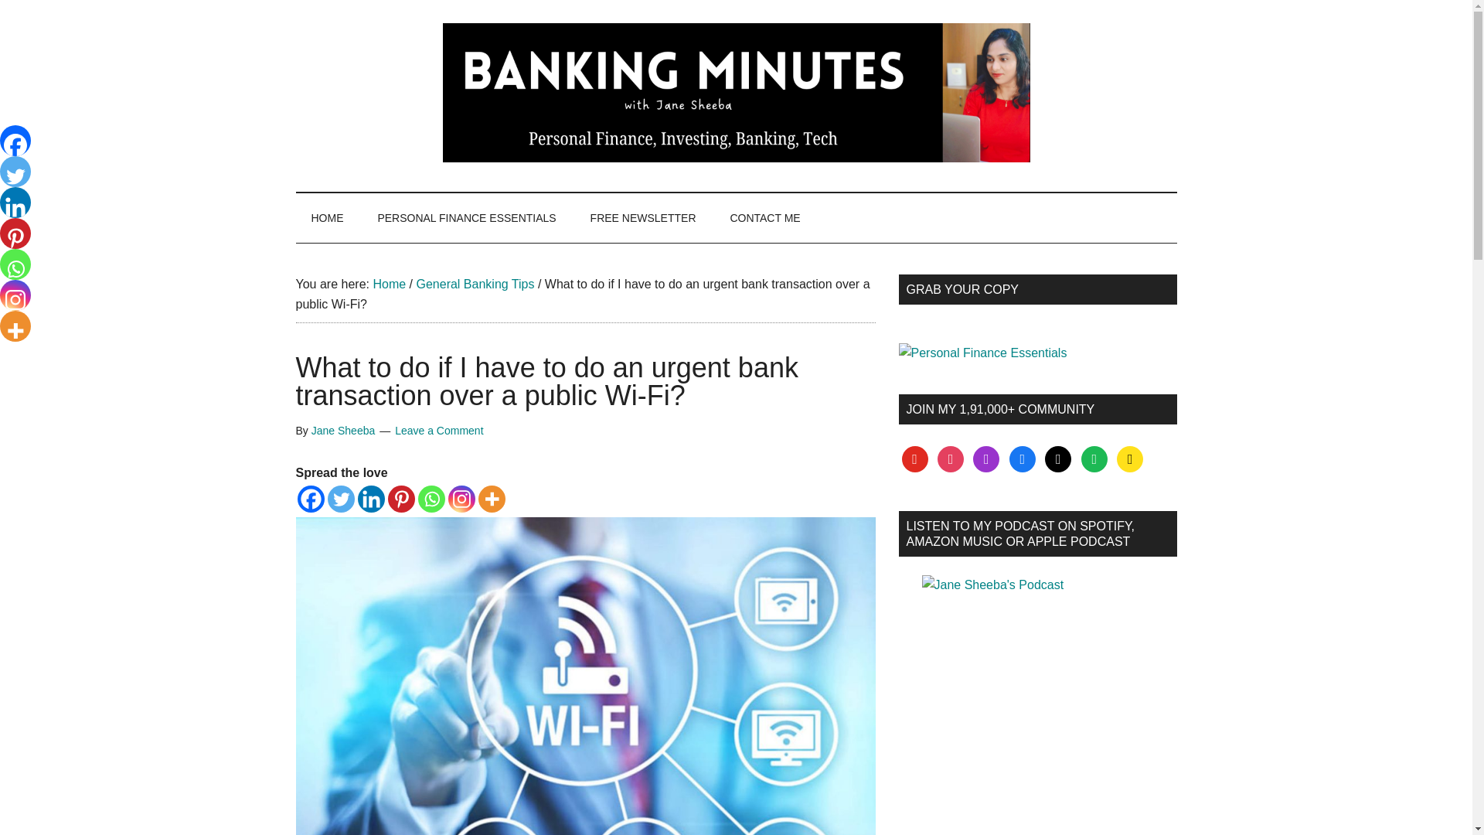 Image resolution: width=1484 pixels, height=835 pixels. What do you see at coordinates (475, 283) in the screenshot?
I see `General Banking Tips` at bounding box center [475, 283].